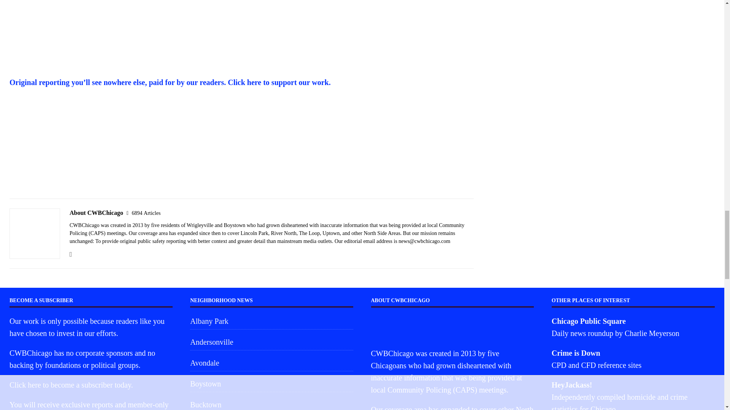  What do you see at coordinates (271, 403) in the screenshot?
I see `Bucktown` at bounding box center [271, 403].